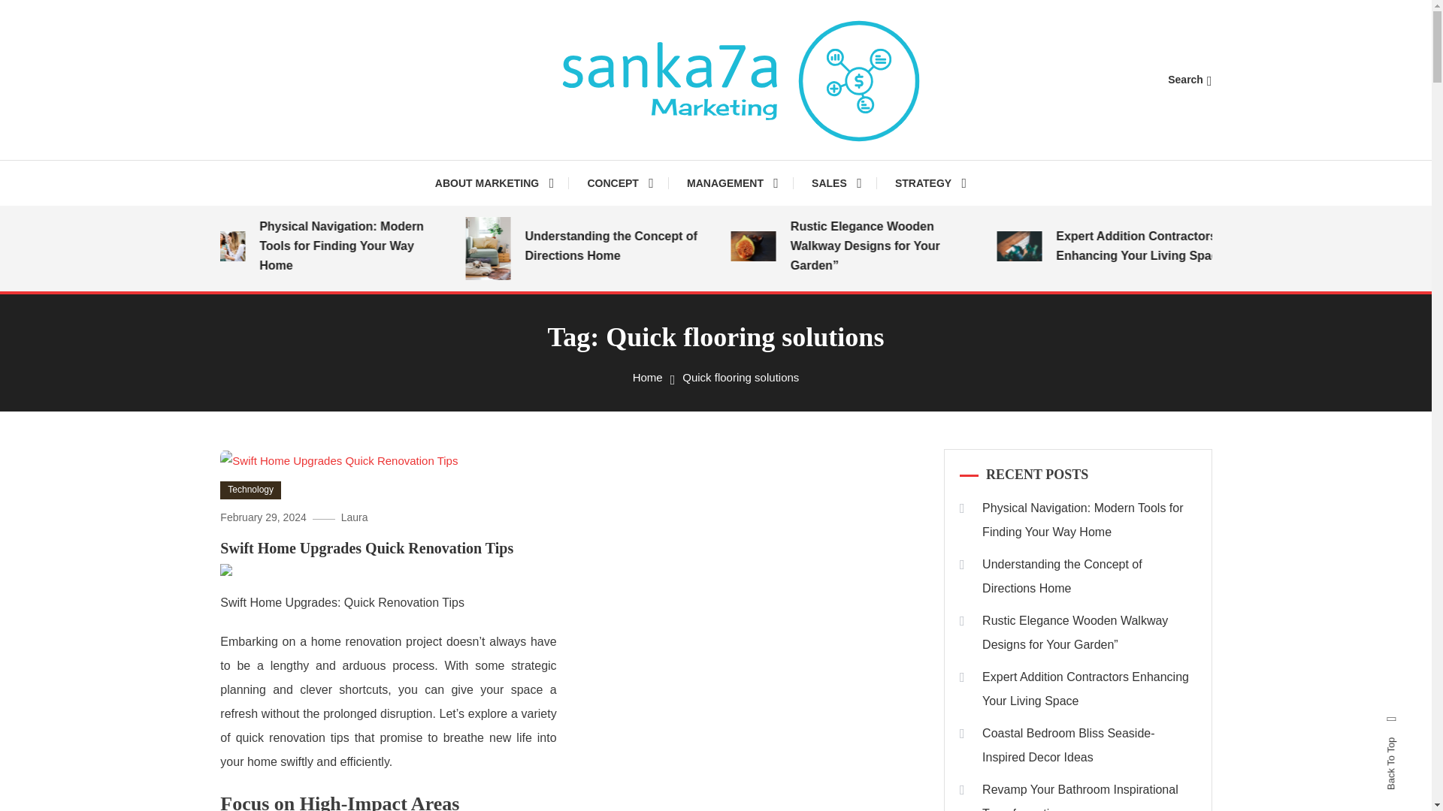 The height and width of the screenshot is (811, 1443). I want to click on MANAGEMENT, so click(733, 183).